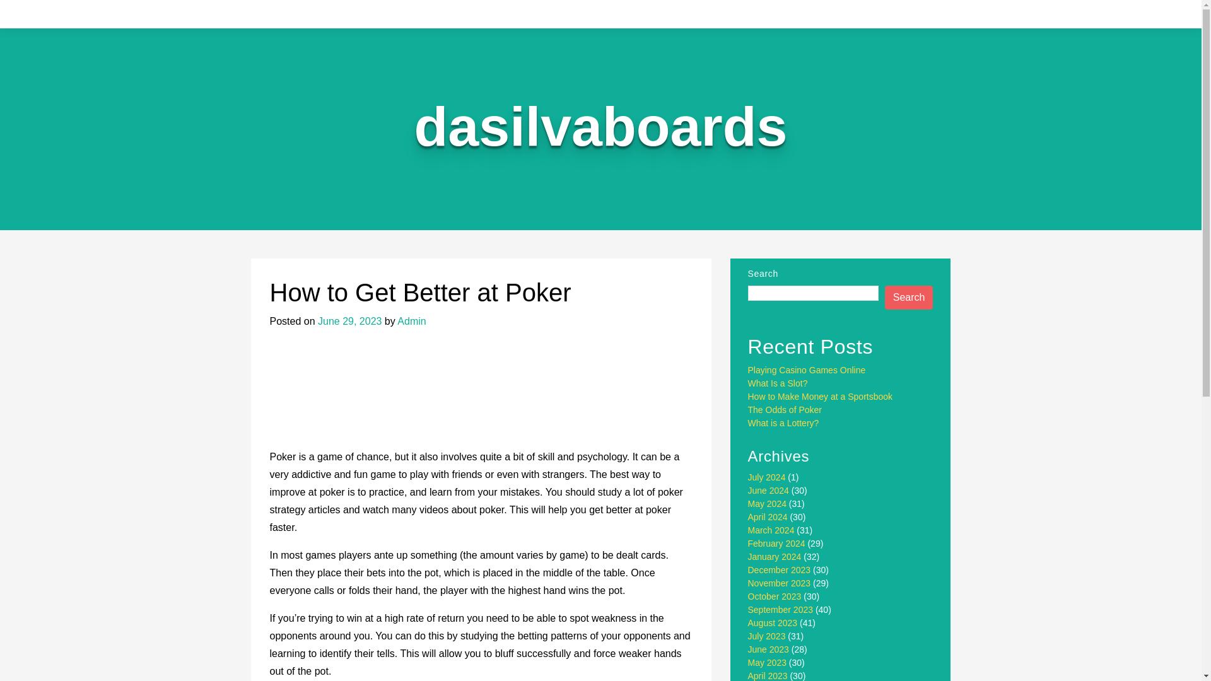 This screenshot has height=681, width=1211. I want to click on July 2024, so click(767, 477).